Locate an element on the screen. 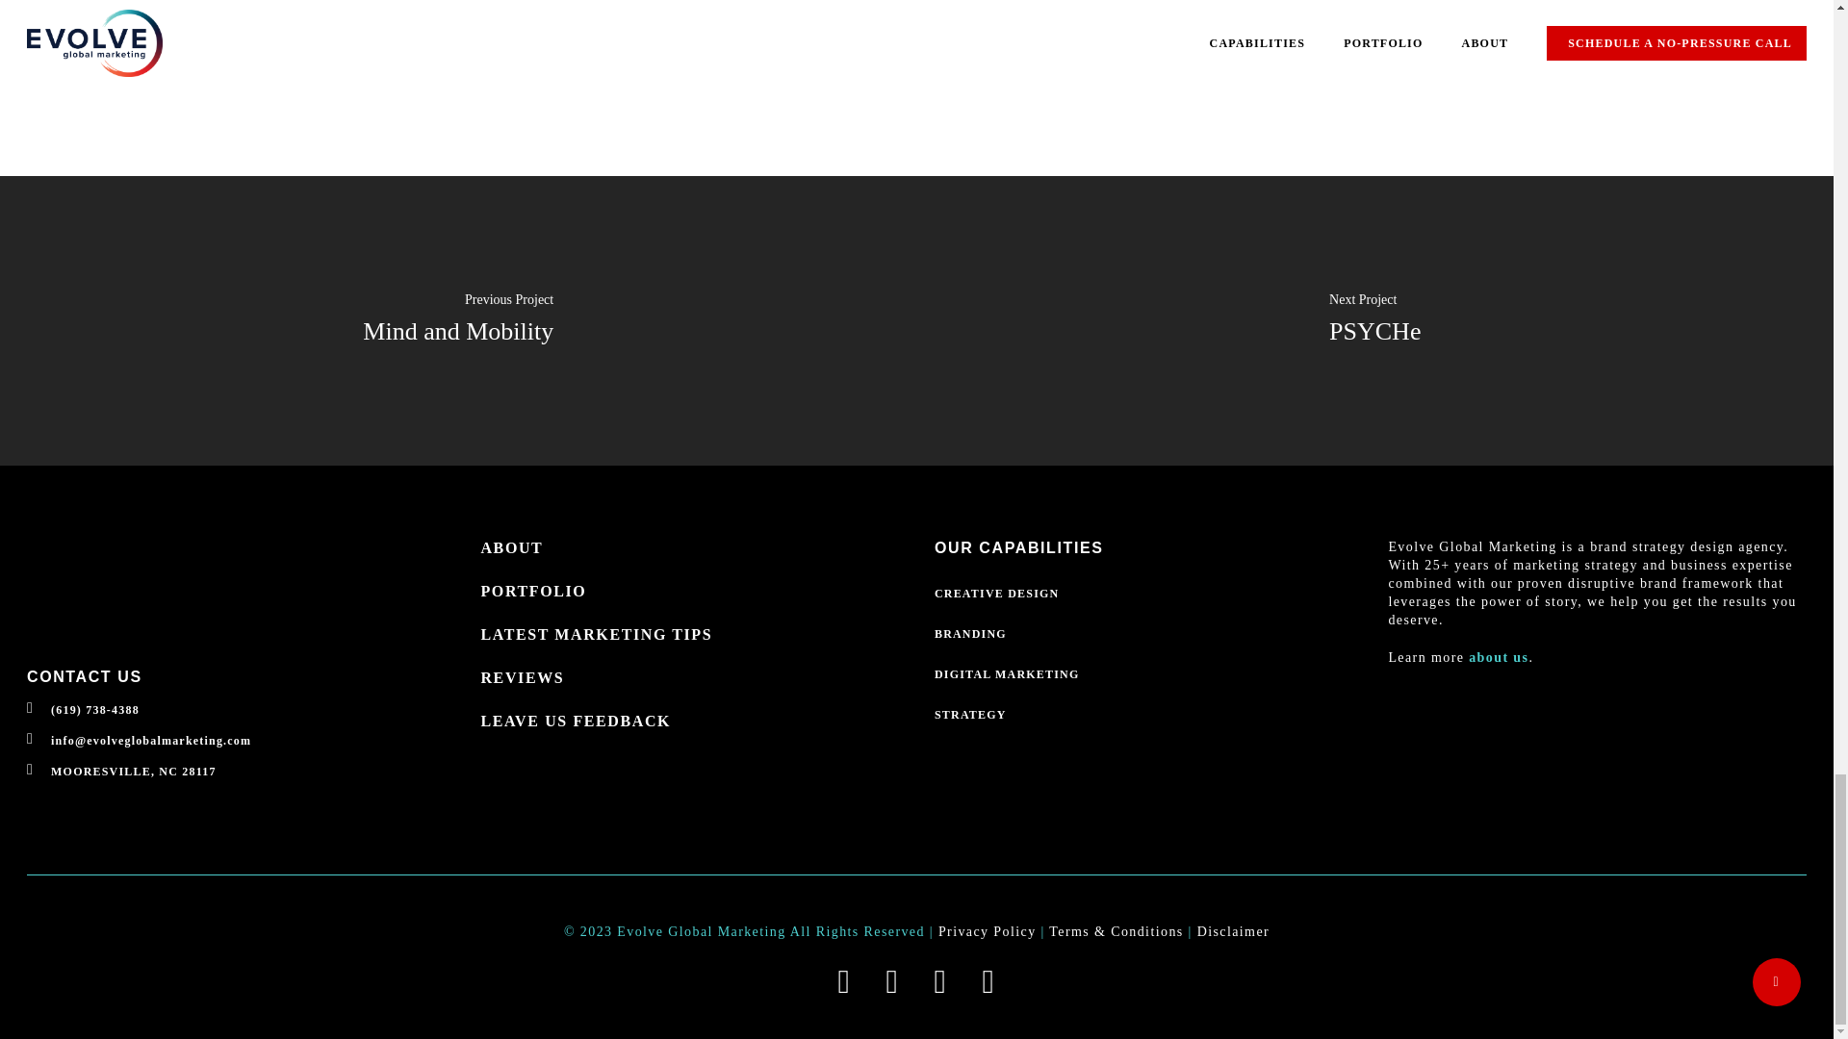 The height and width of the screenshot is (1039, 1848). BRANDING is located at coordinates (1143, 634).